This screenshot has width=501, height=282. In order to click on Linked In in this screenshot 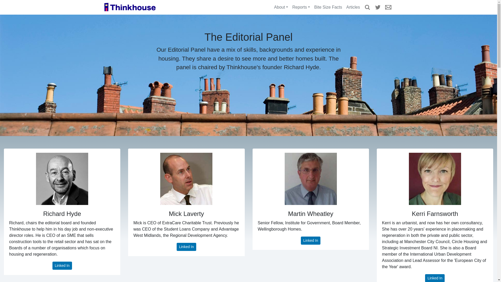, I will do `click(435, 278)`.